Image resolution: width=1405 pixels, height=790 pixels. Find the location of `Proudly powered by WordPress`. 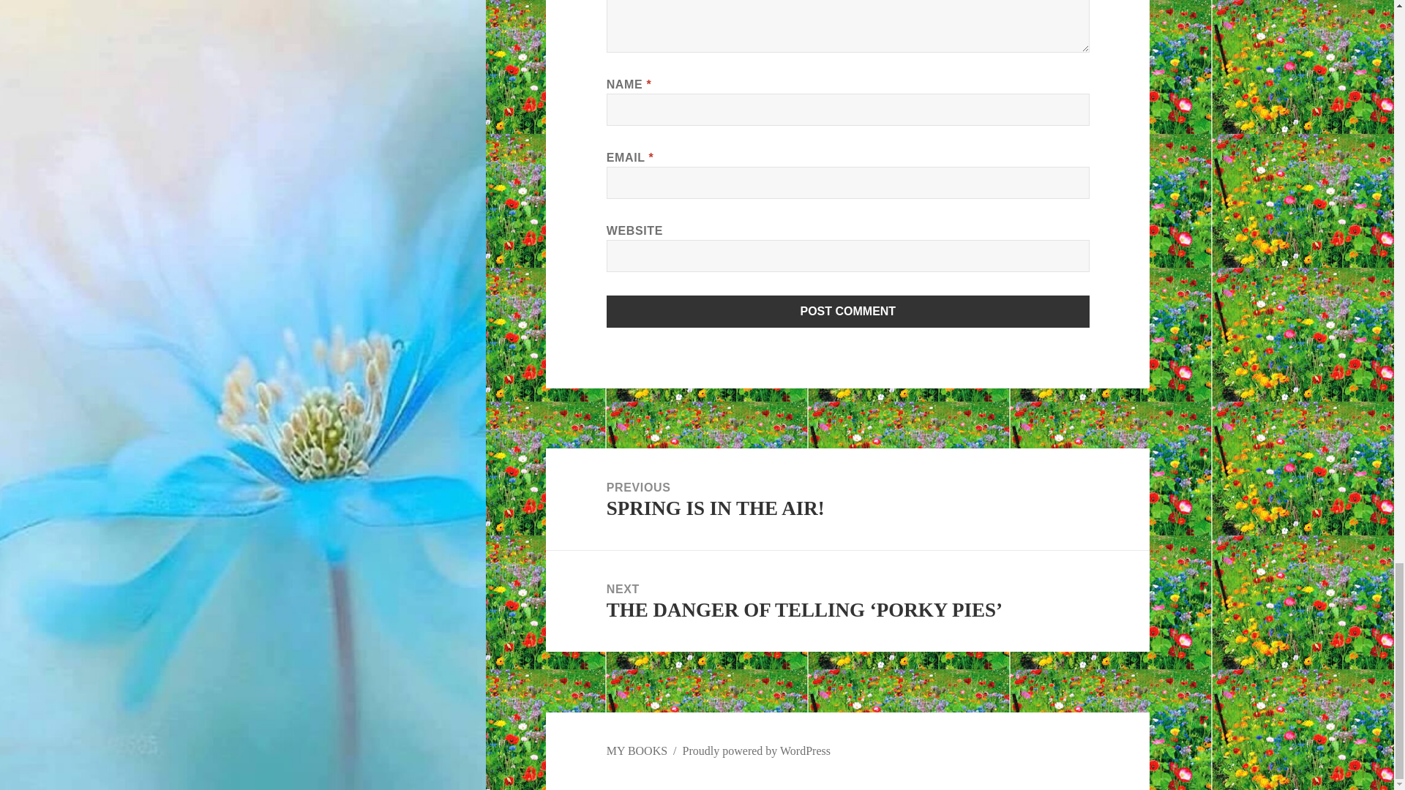

Proudly powered by WordPress is located at coordinates (848, 312).